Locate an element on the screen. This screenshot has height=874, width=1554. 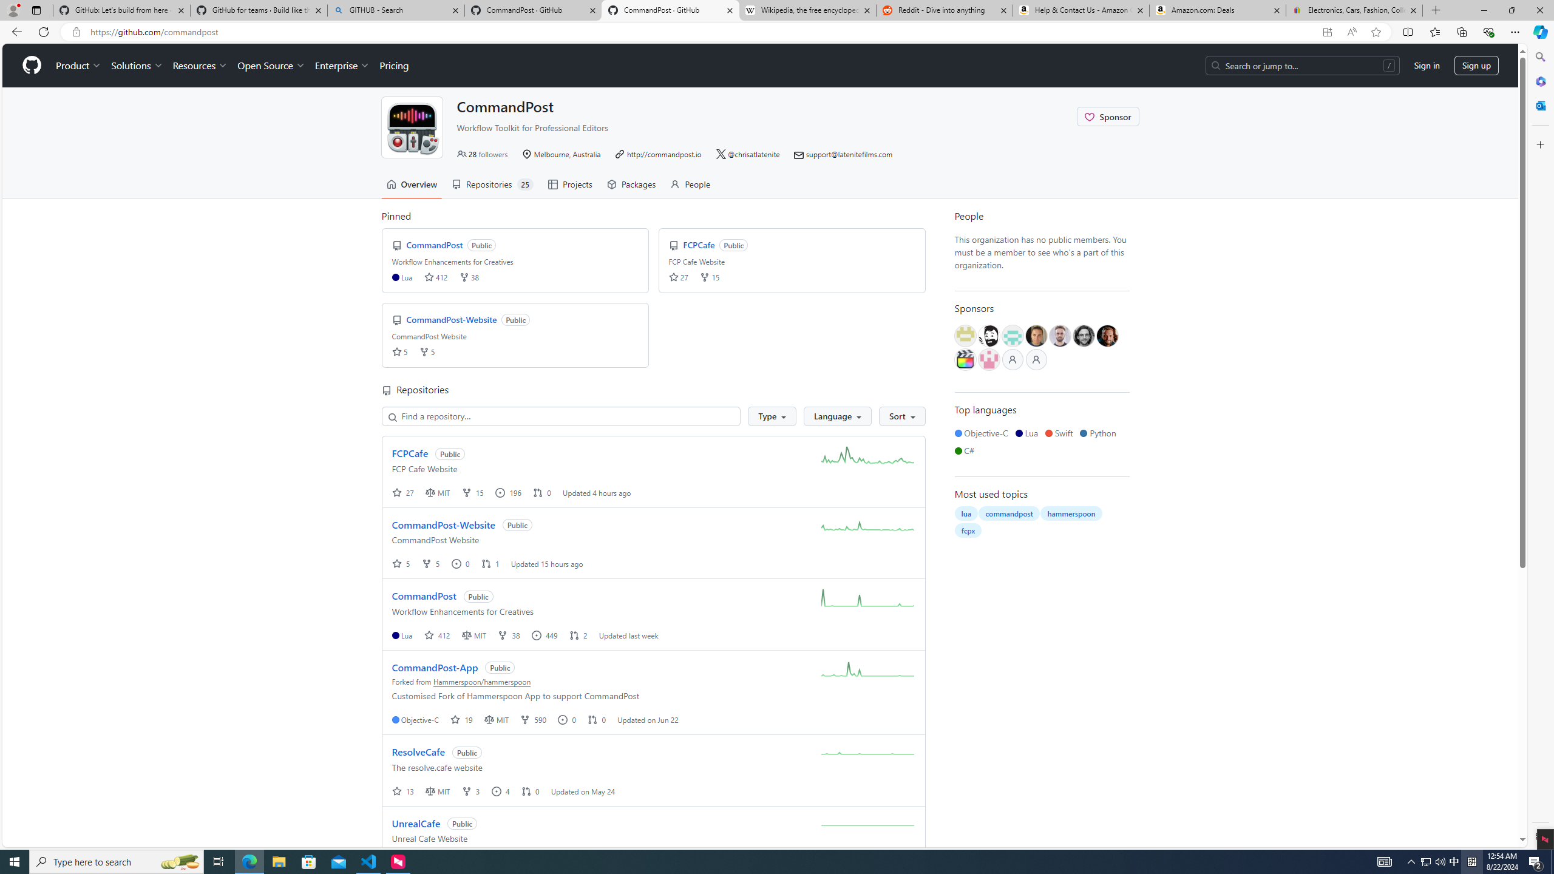
commandpost is located at coordinates (1009, 513).